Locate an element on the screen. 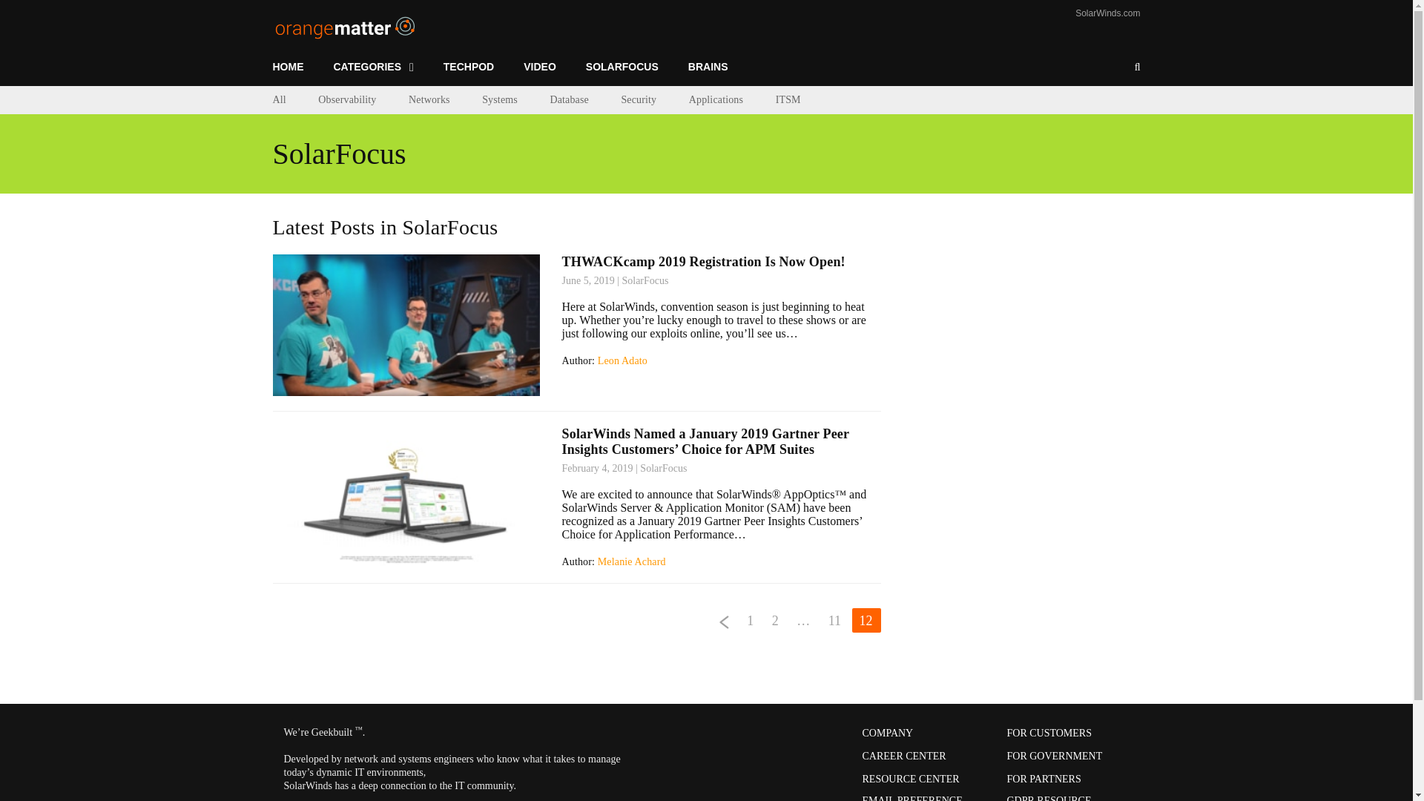 Image resolution: width=1424 pixels, height=801 pixels. HOME is located at coordinates (296, 67).